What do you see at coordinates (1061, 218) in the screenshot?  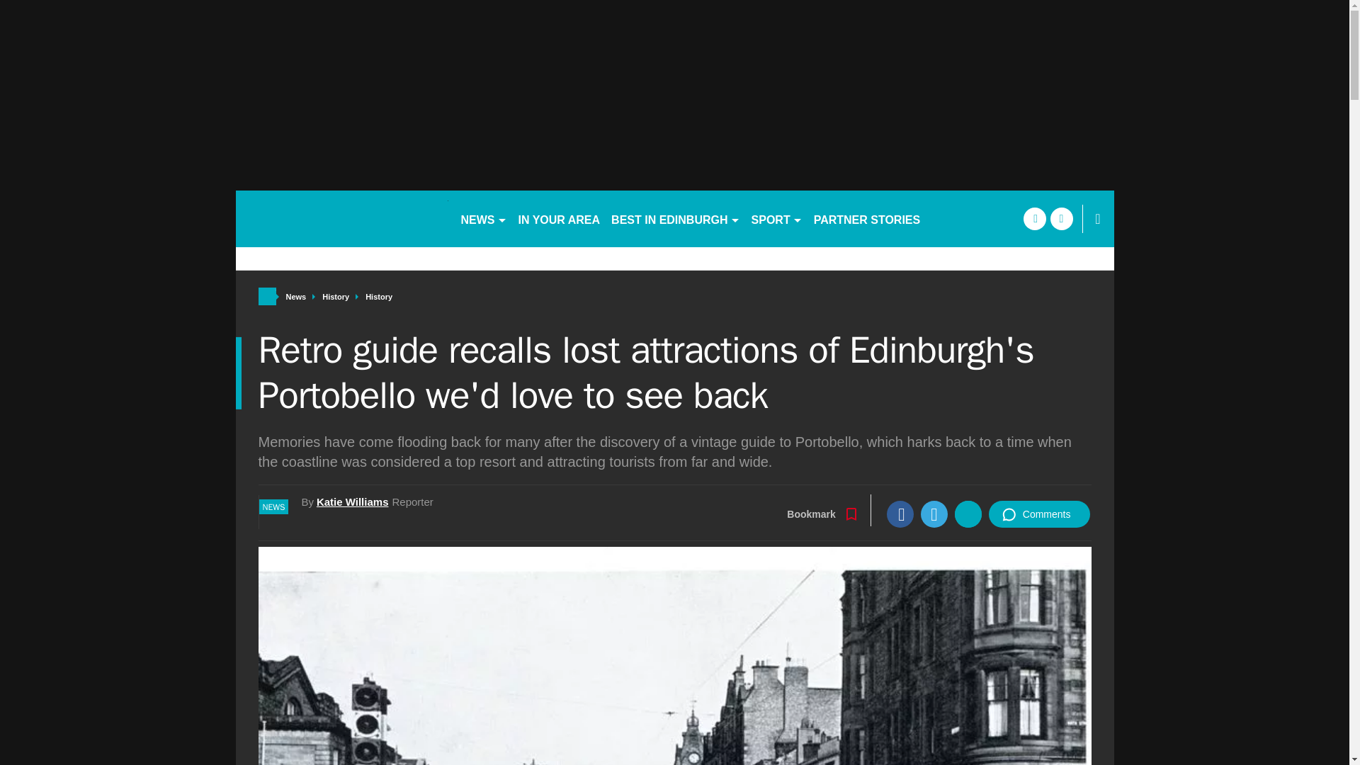 I see `twitter` at bounding box center [1061, 218].